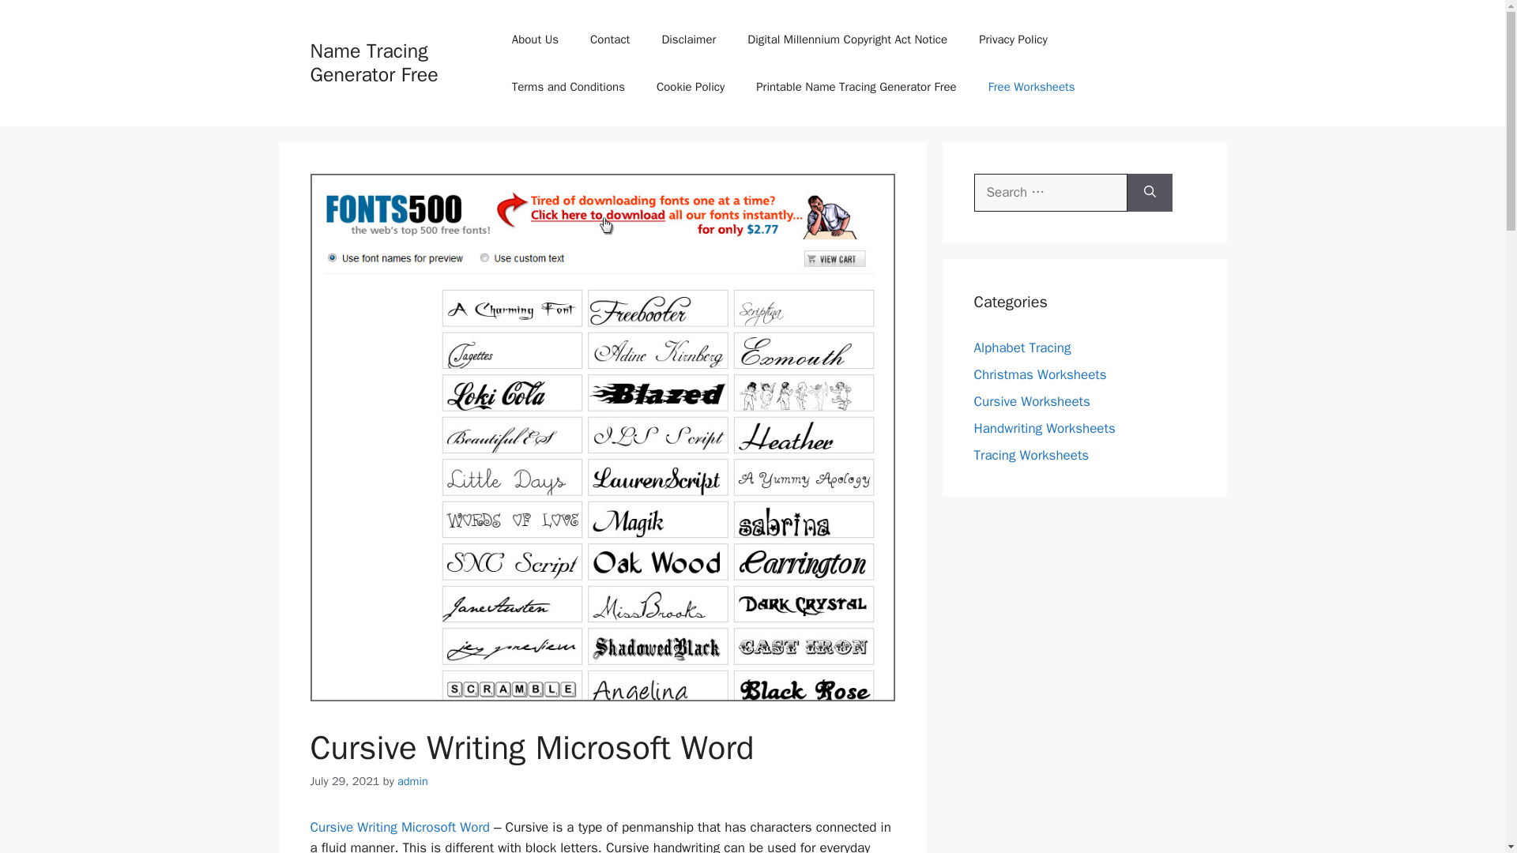 The width and height of the screenshot is (1517, 853). Describe the element at coordinates (847, 39) in the screenshot. I see `Digital Millennium Copyright Act Notice` at that location.